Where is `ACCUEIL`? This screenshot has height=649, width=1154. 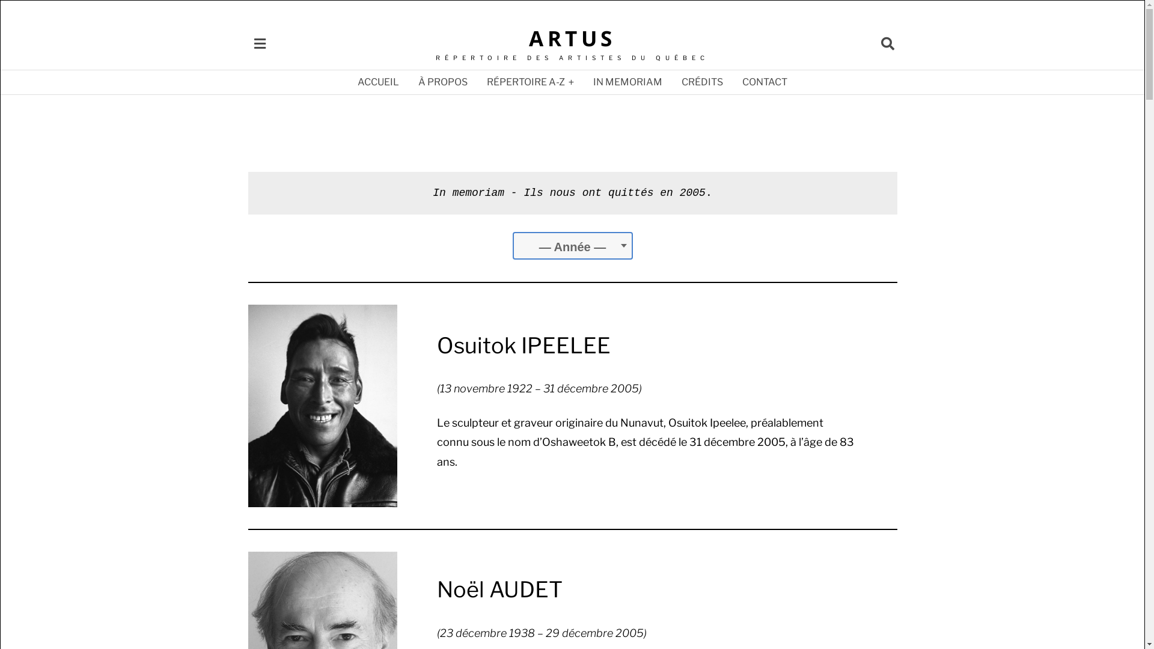
ACCUEIL is located at coordinates (379, 82).